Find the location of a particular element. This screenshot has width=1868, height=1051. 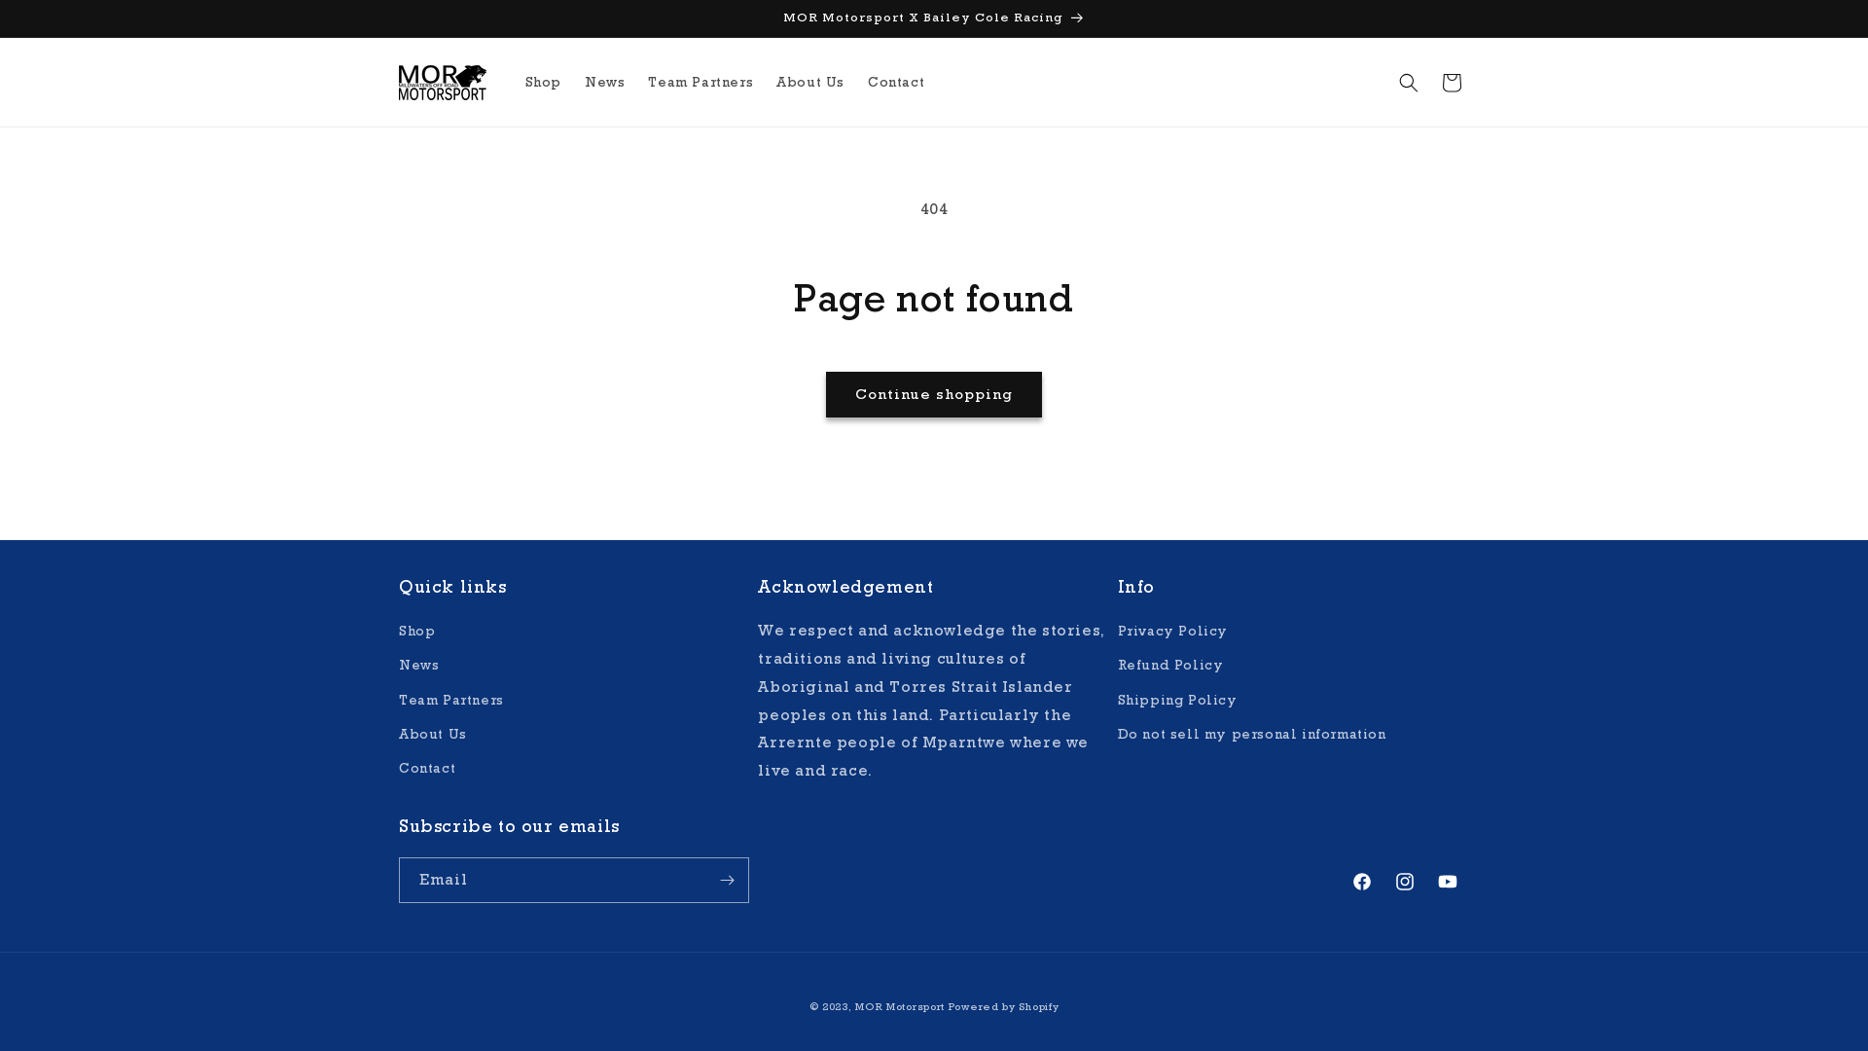

Team Partners is located at coordinates (700, 82).